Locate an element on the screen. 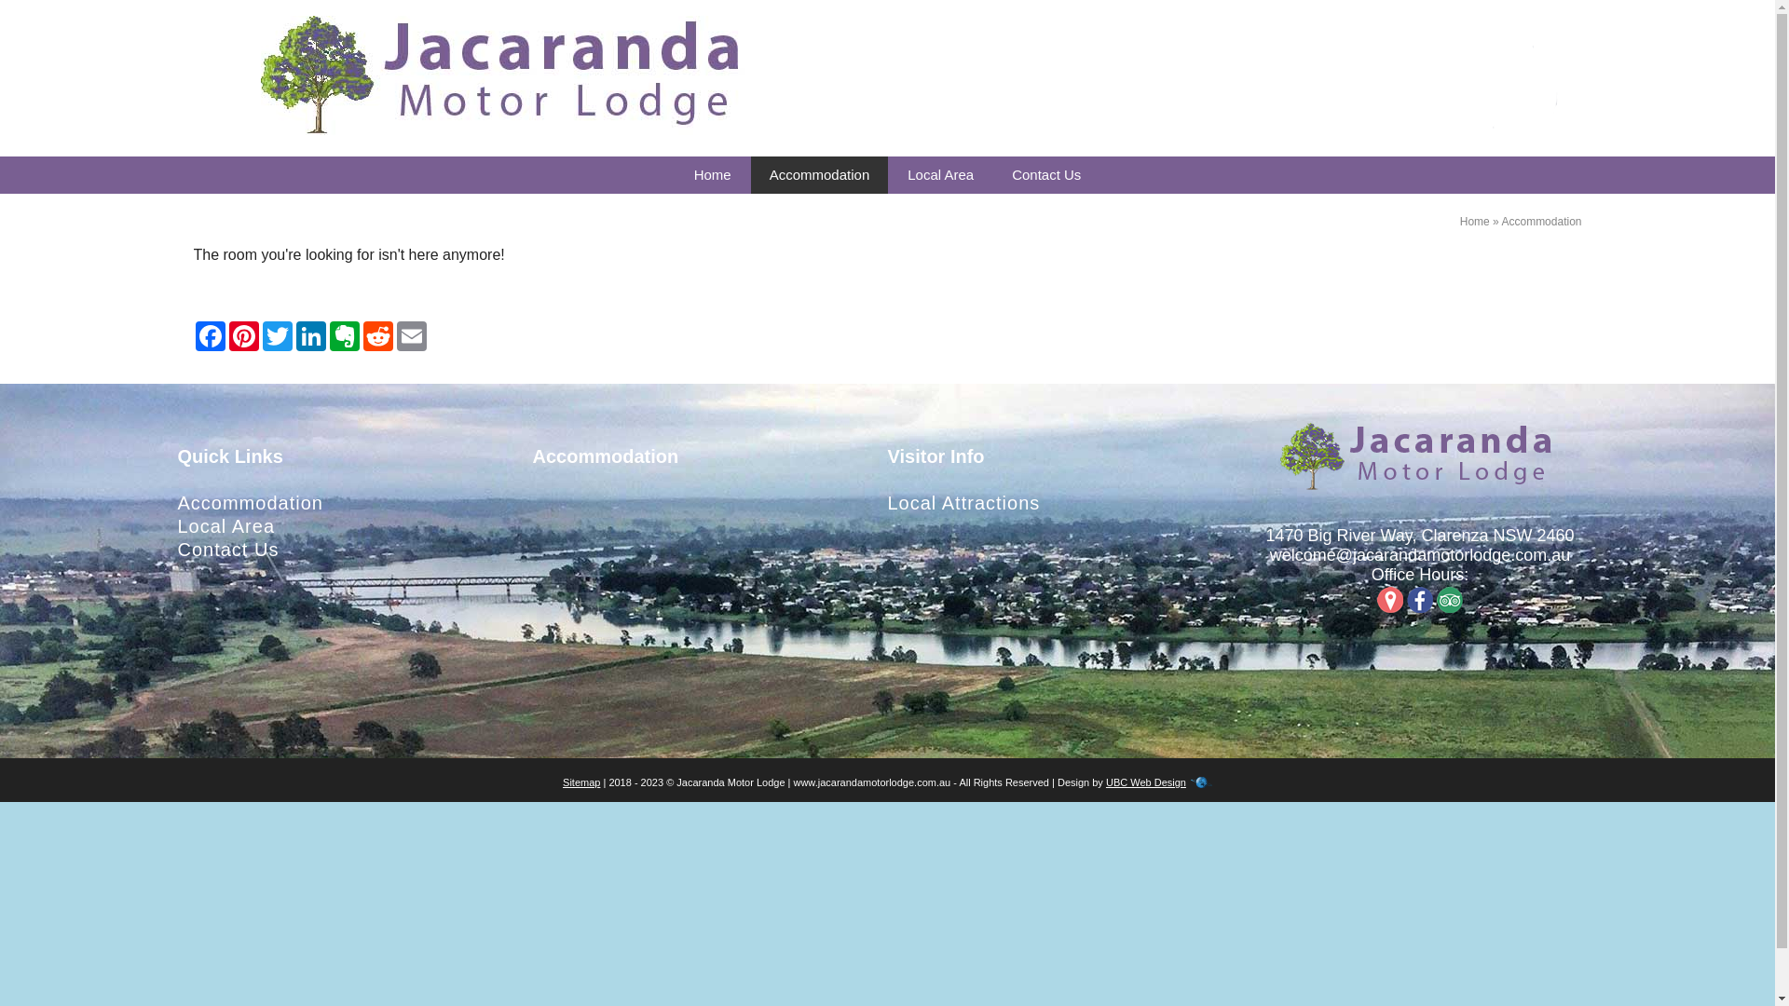 The image size is (1789, 1006). Follow us on Facebook is located at coordinates (1420, 600).